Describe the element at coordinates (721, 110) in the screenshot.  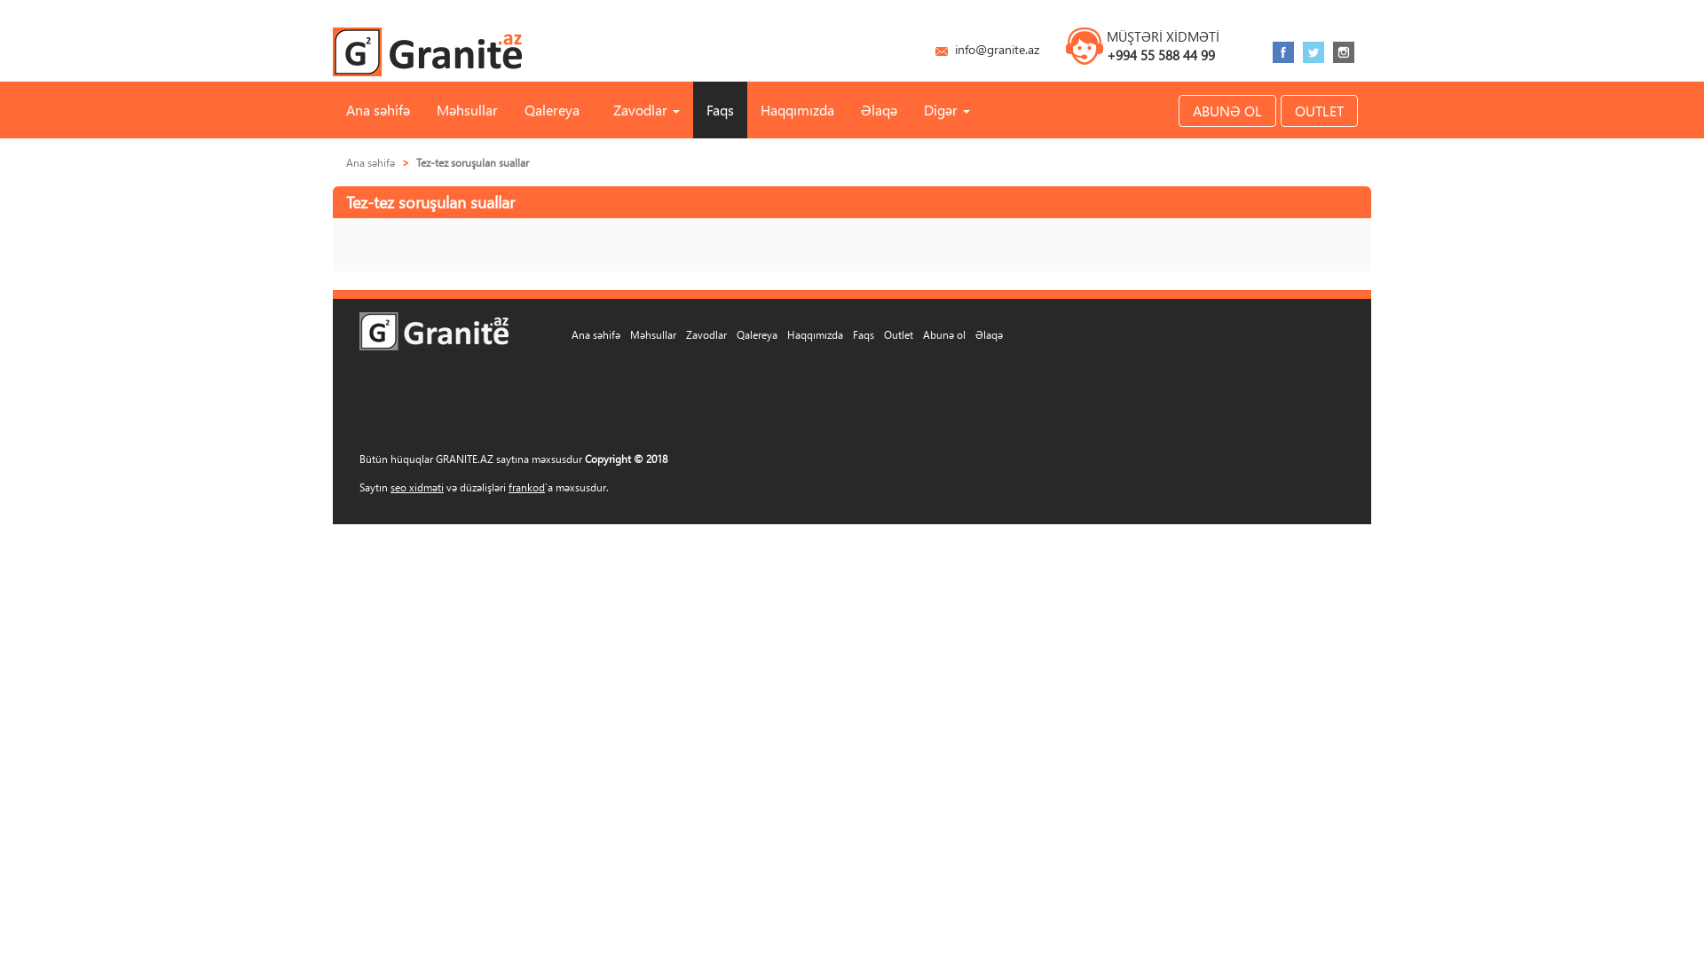
I see `Faqs` at that location.